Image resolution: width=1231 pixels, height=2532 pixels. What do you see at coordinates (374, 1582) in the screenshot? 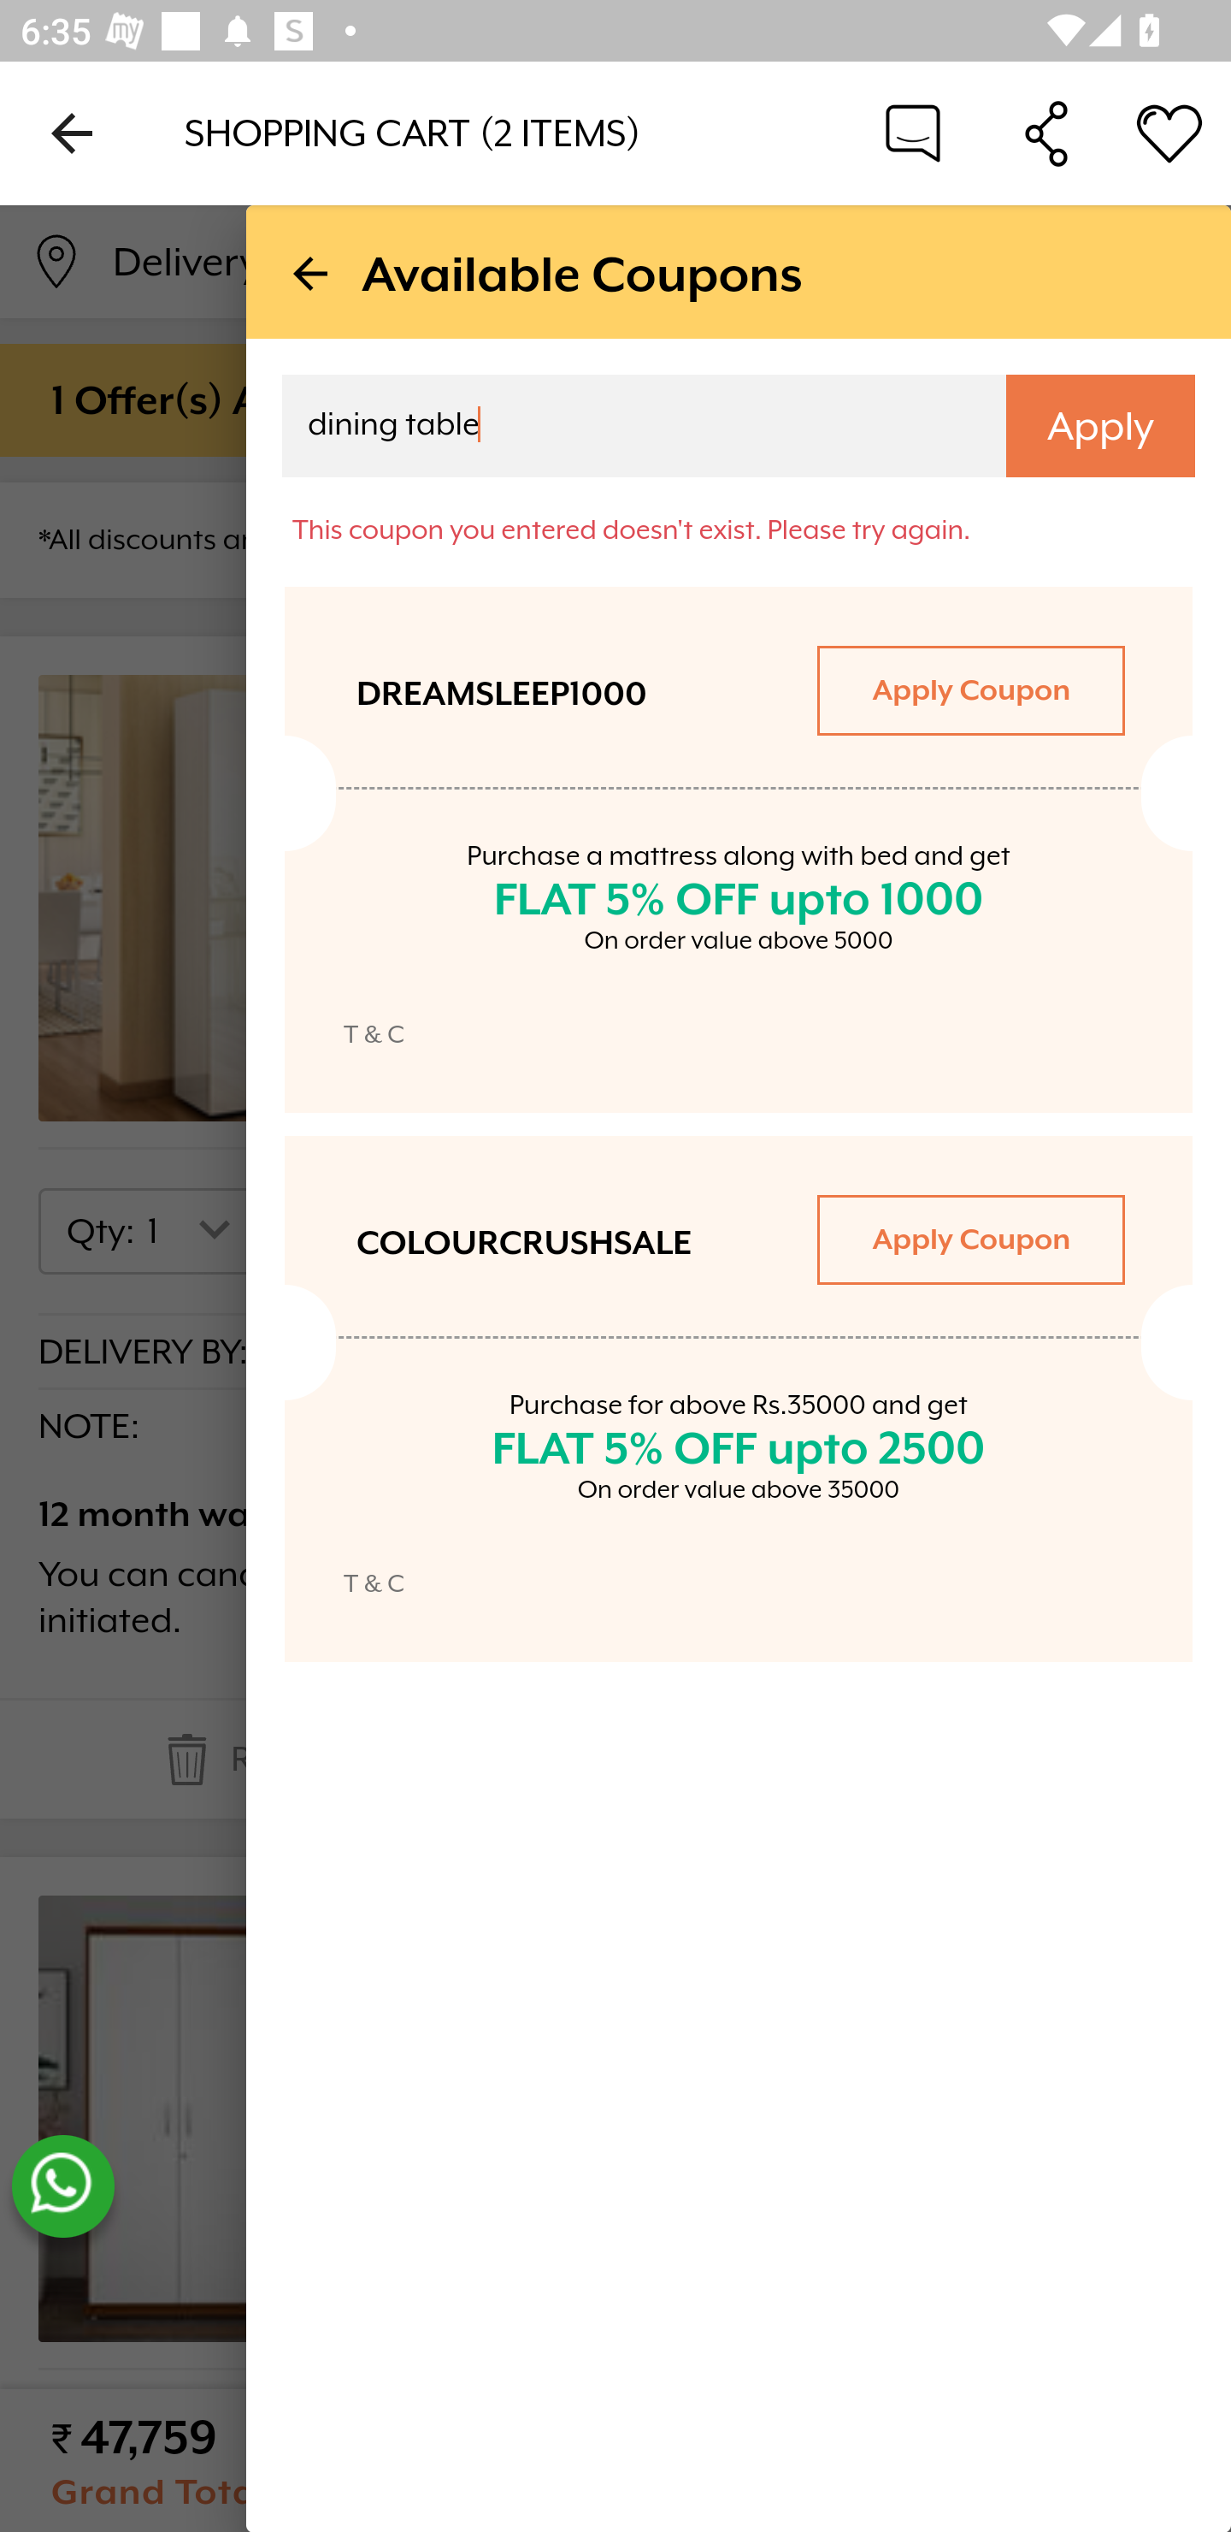
I see `T & C` at bounding box center [374, 1582].